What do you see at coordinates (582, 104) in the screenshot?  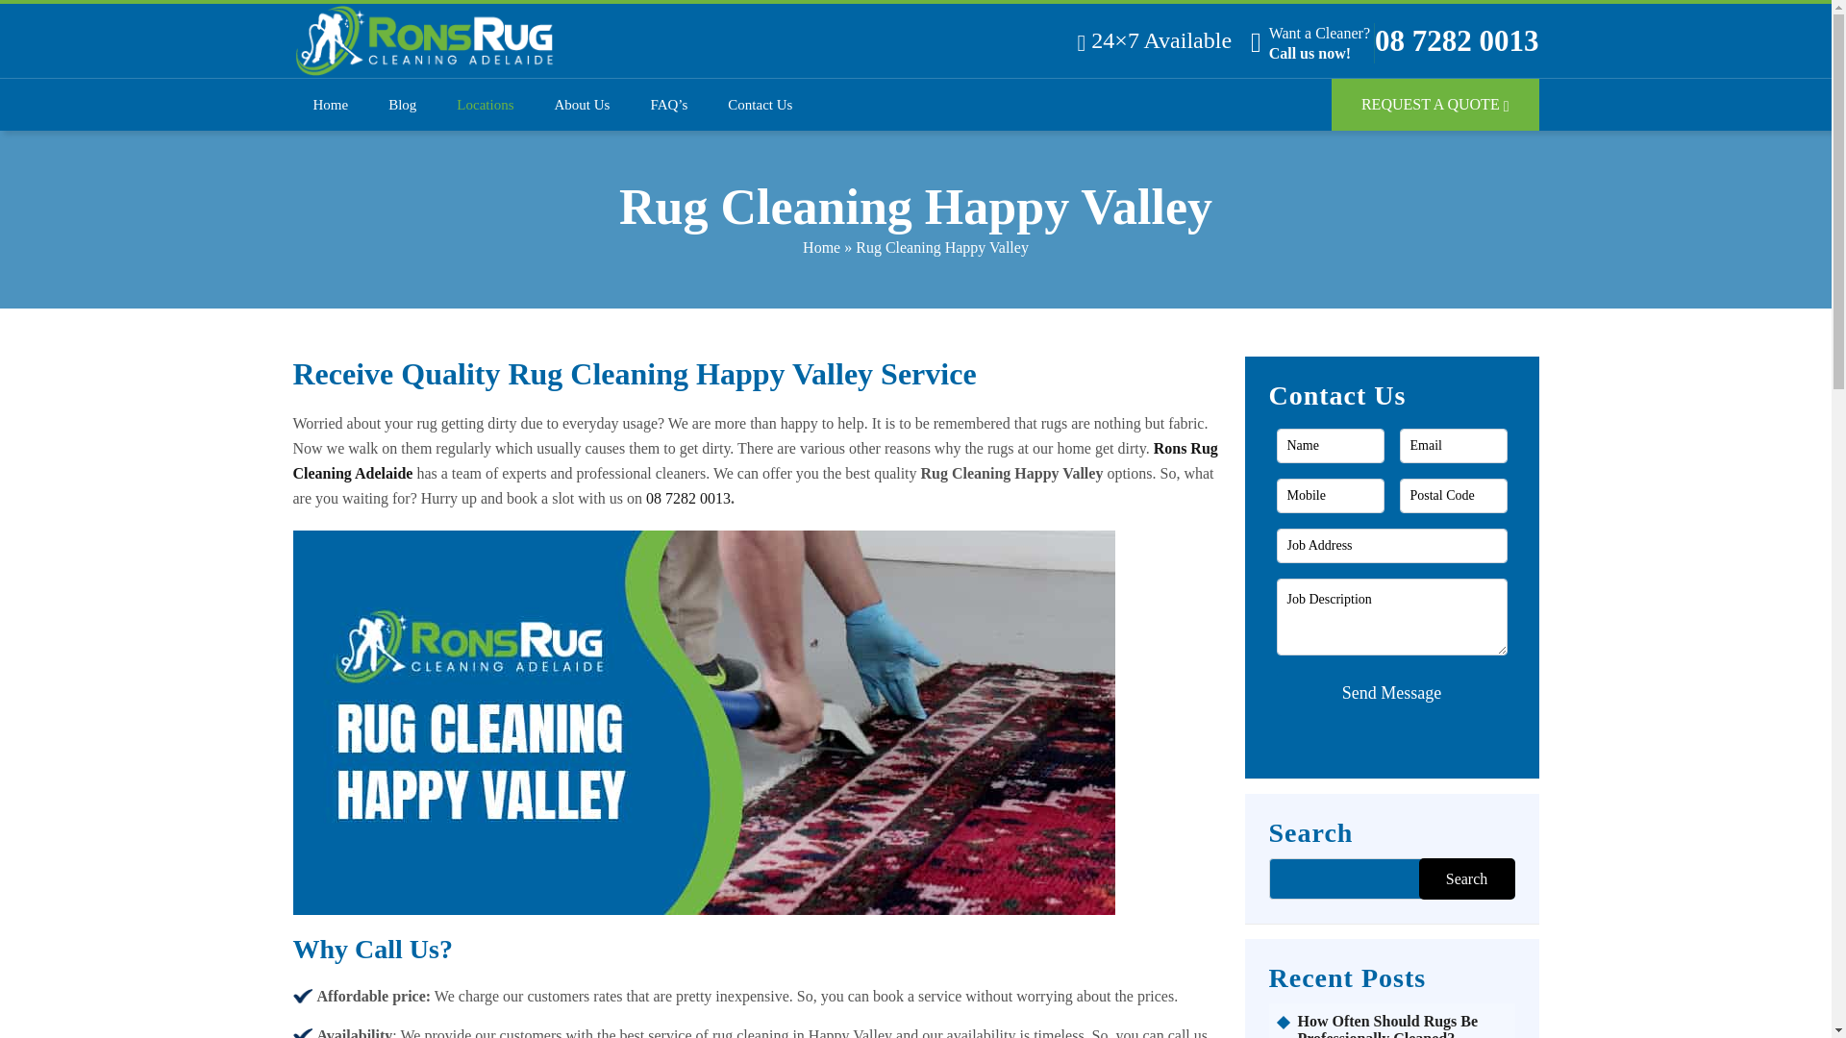 I see `About Us` at bounding box center [582, 104].